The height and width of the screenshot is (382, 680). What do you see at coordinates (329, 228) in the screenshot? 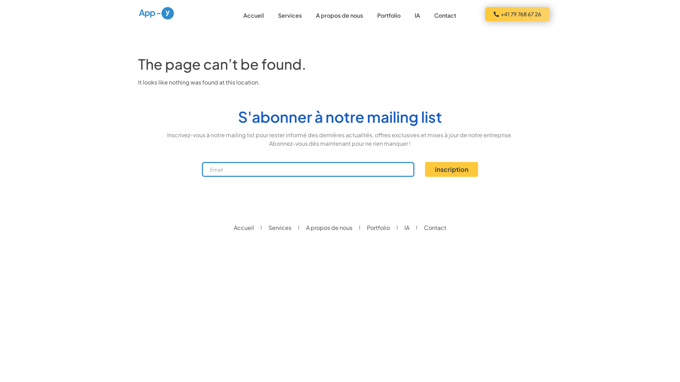
I see `A propos de nous` at bounding box center [329, 228].